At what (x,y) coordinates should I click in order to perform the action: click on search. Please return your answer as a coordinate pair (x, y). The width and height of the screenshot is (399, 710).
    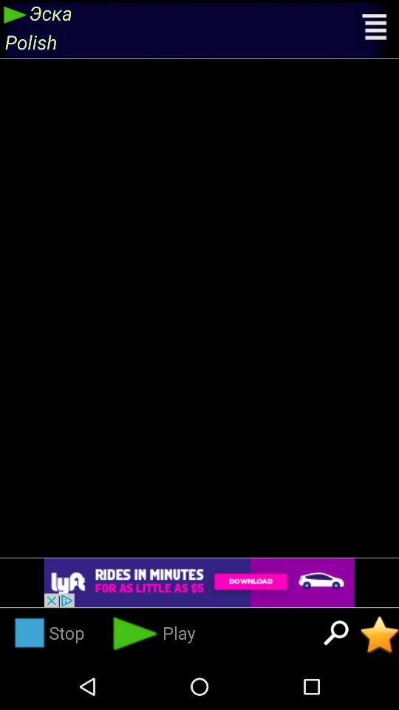
    Looking at the image, I should click on (336, 635).